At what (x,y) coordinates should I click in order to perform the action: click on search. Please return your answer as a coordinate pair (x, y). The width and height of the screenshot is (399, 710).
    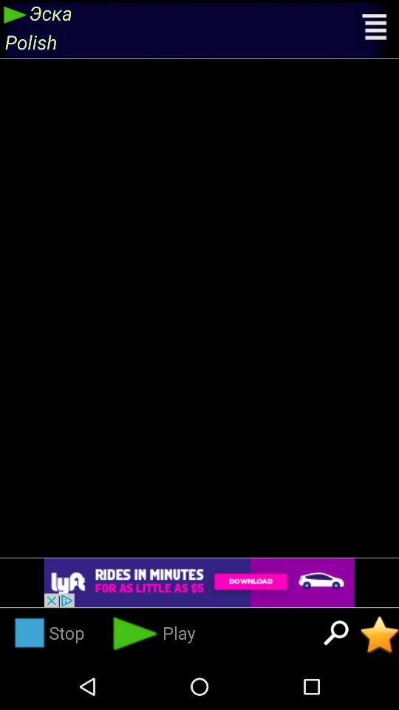
    Looking at the image, I should click on (336, 635).